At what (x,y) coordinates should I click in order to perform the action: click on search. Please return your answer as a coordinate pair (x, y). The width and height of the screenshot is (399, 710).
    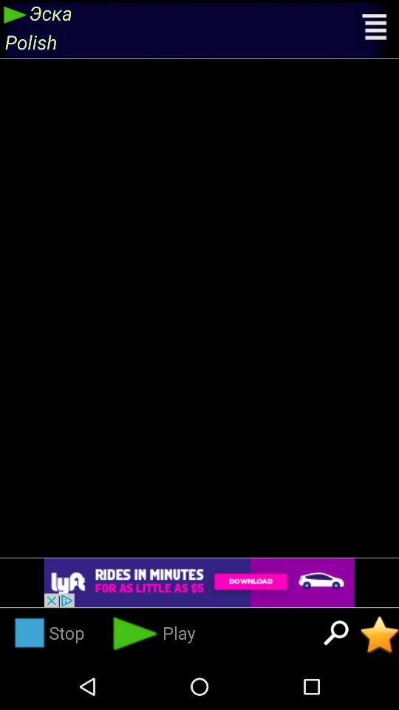
    Looking at the image, I should click on (336, 635).